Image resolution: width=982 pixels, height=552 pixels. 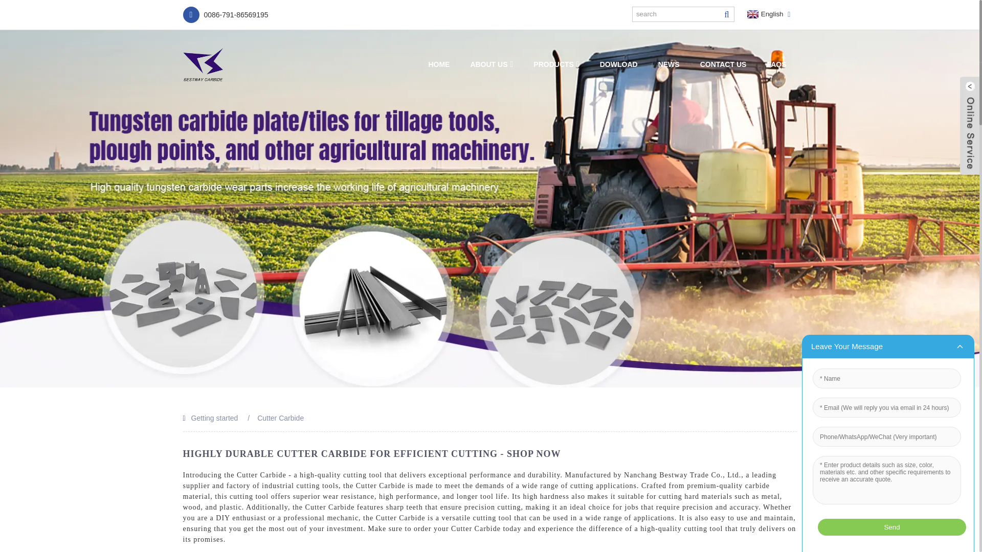 What do you see at coordinates (215, 418) in the screenshot?
I see `Getting started` at bounding box center [215, 418].